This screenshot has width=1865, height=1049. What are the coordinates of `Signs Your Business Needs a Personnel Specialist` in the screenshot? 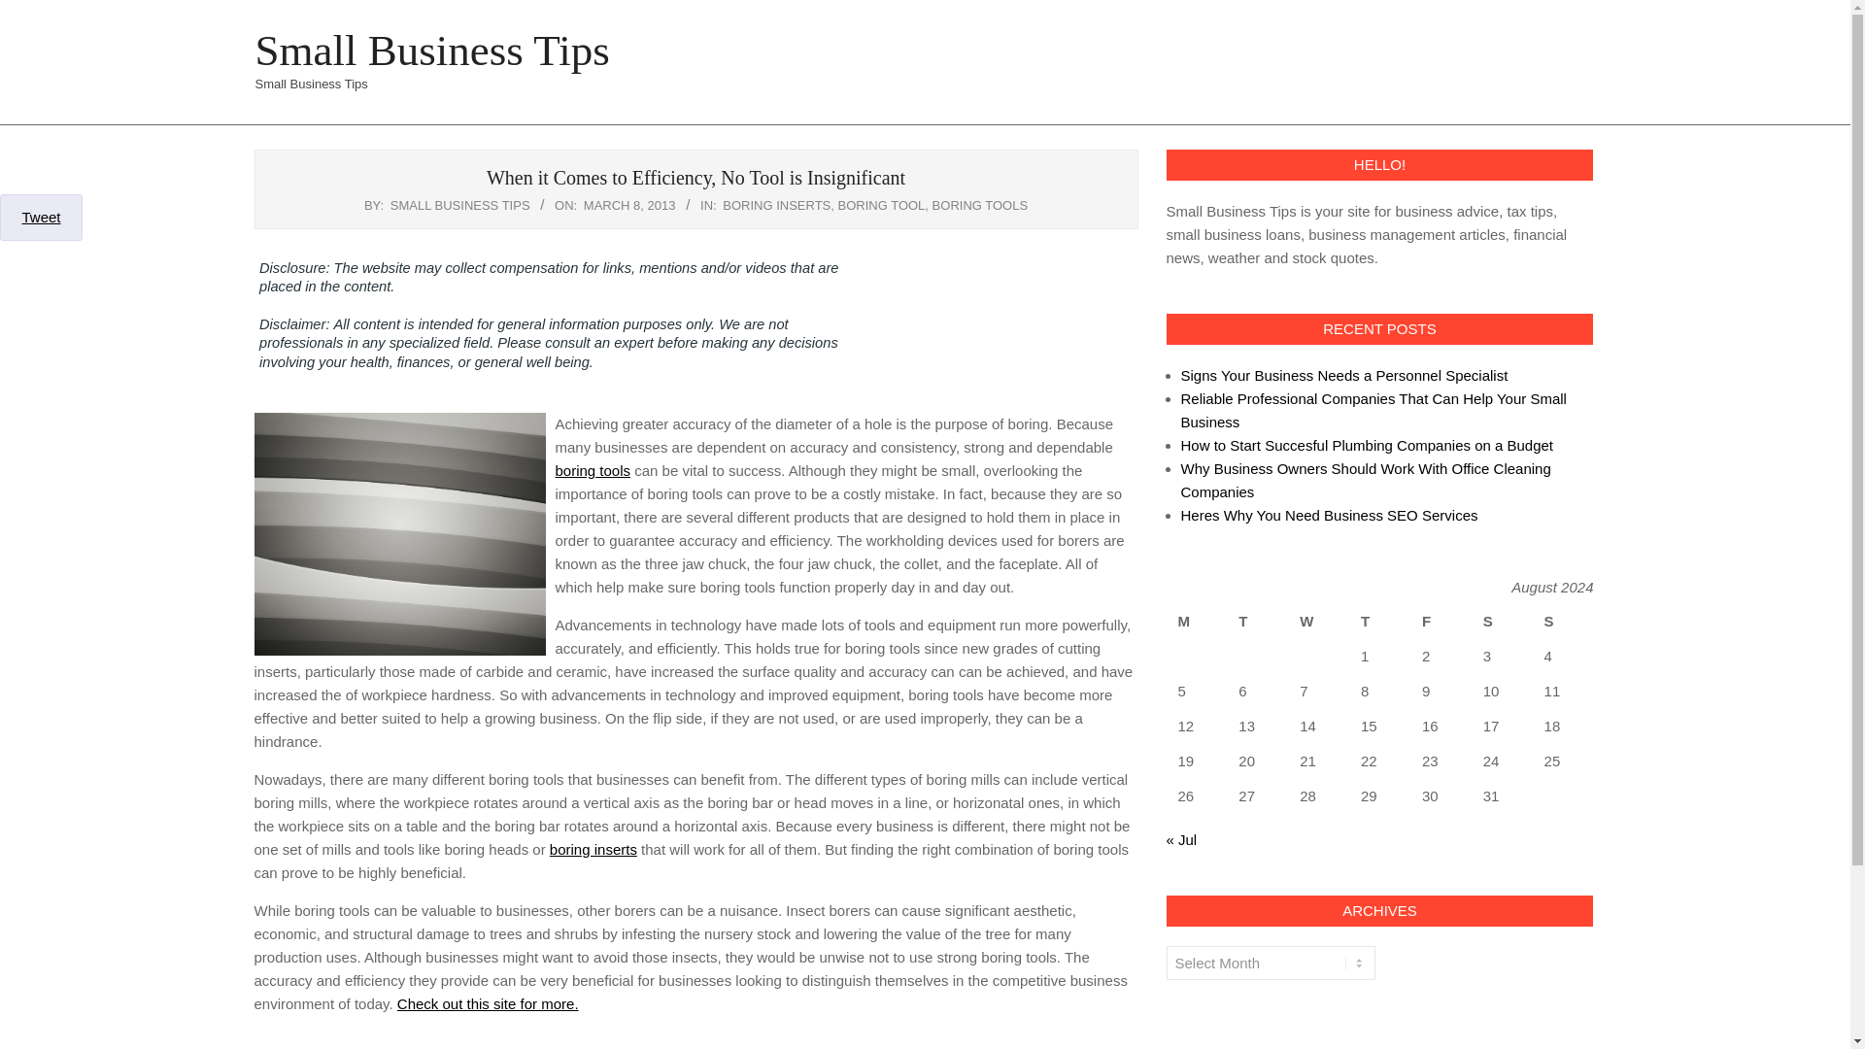 It's located at (1344, 375).